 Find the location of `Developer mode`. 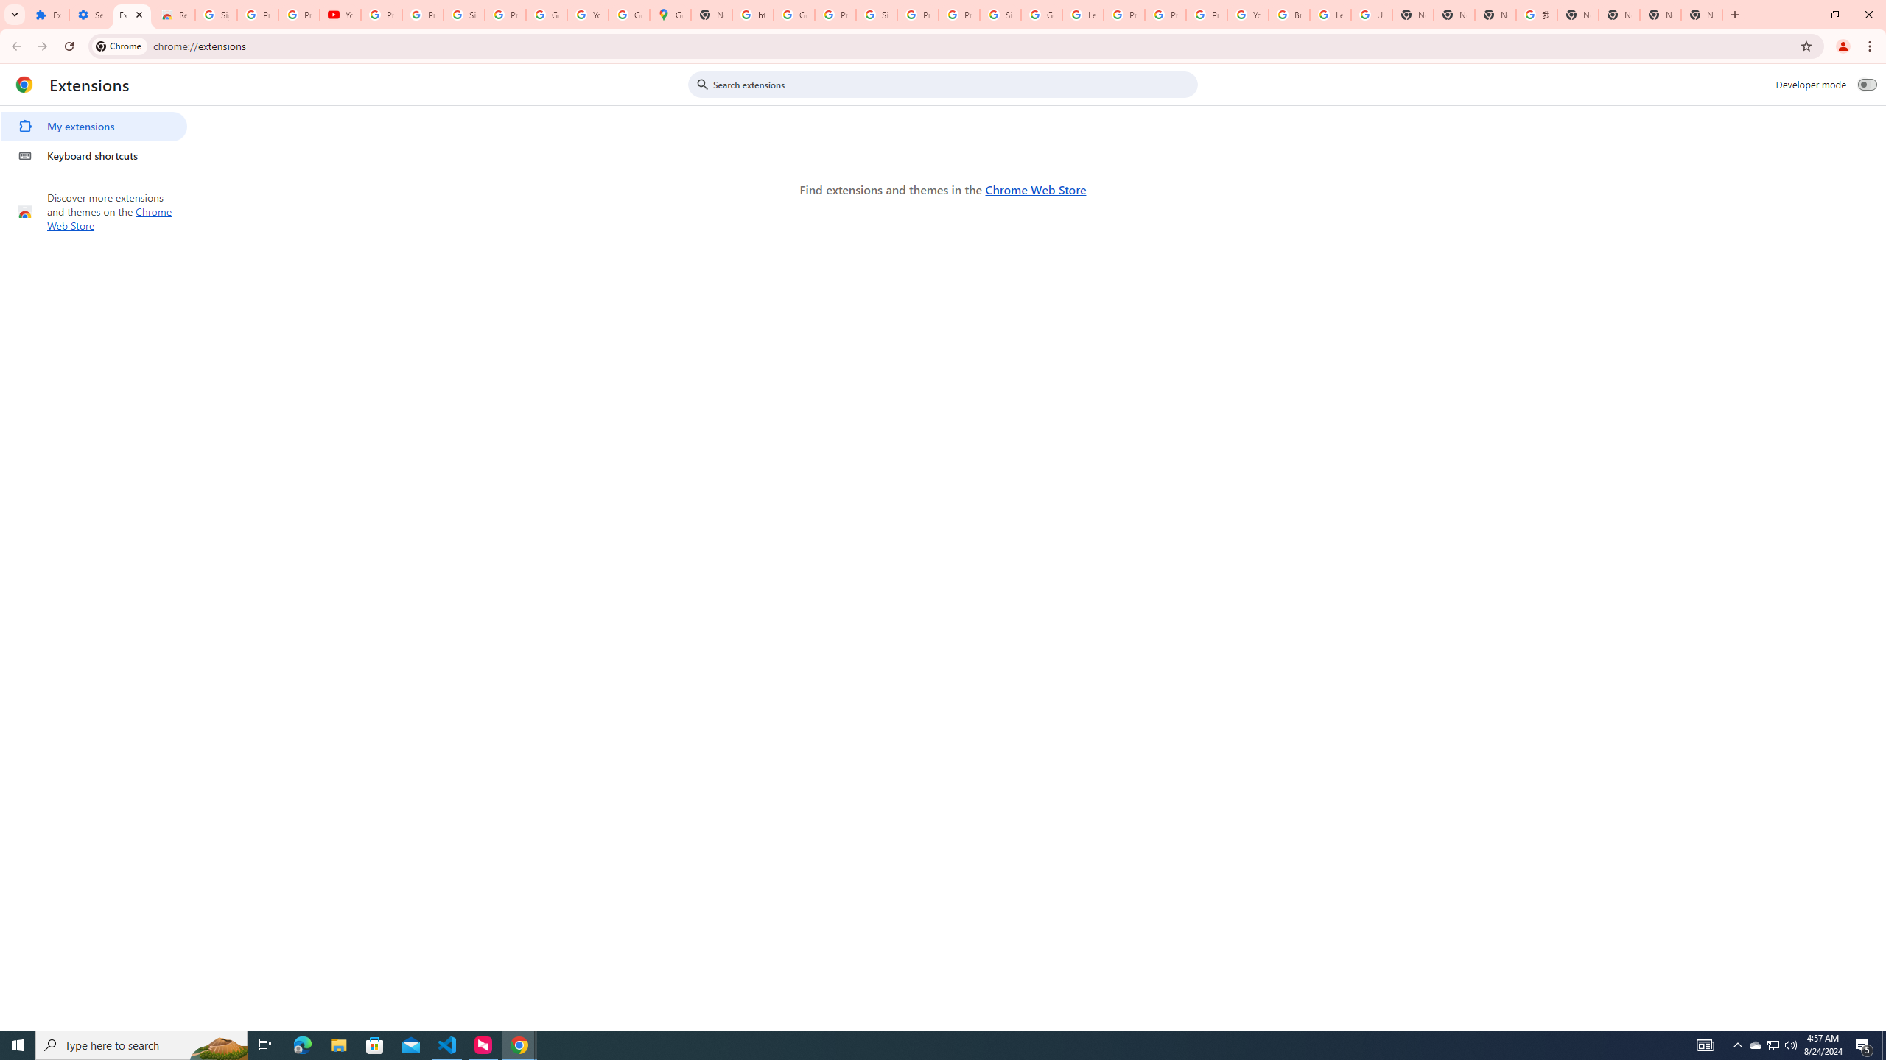

Developer mode is located at coordinates (1868, 84).